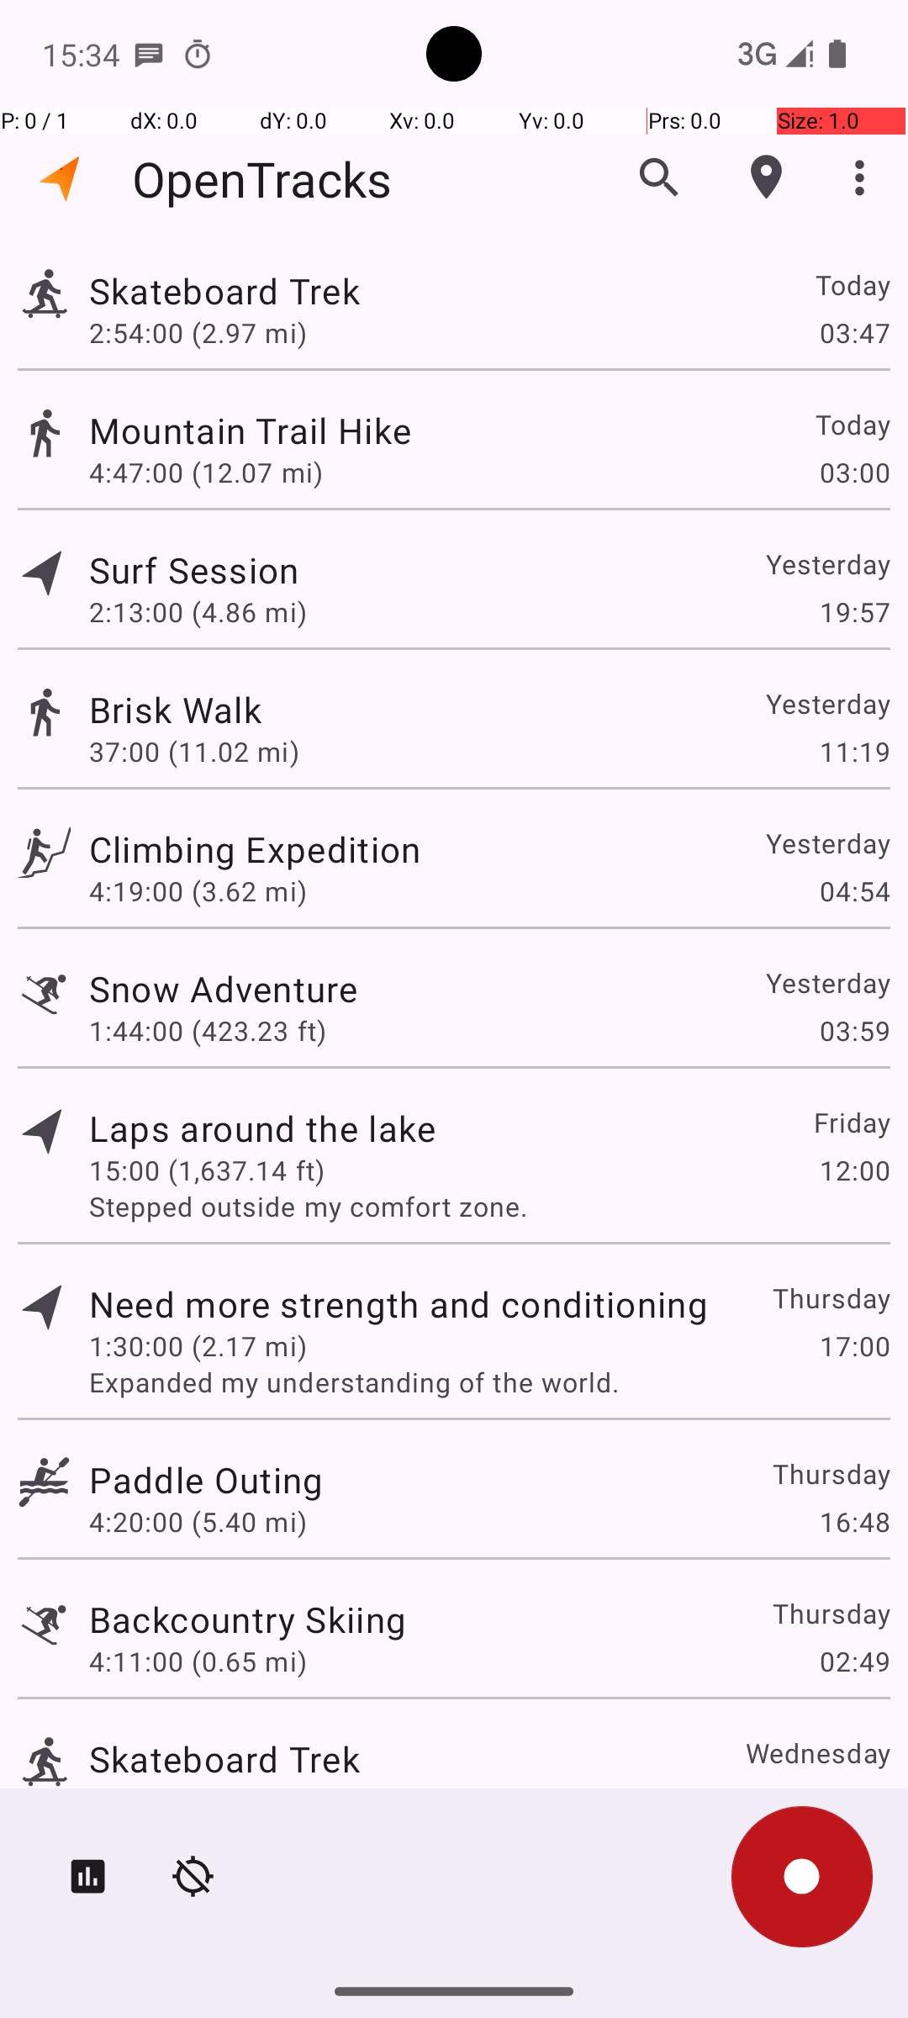  Describe the element at coordinates (175, 710) in the screenshot. I see `Brisk Walk` at that location.